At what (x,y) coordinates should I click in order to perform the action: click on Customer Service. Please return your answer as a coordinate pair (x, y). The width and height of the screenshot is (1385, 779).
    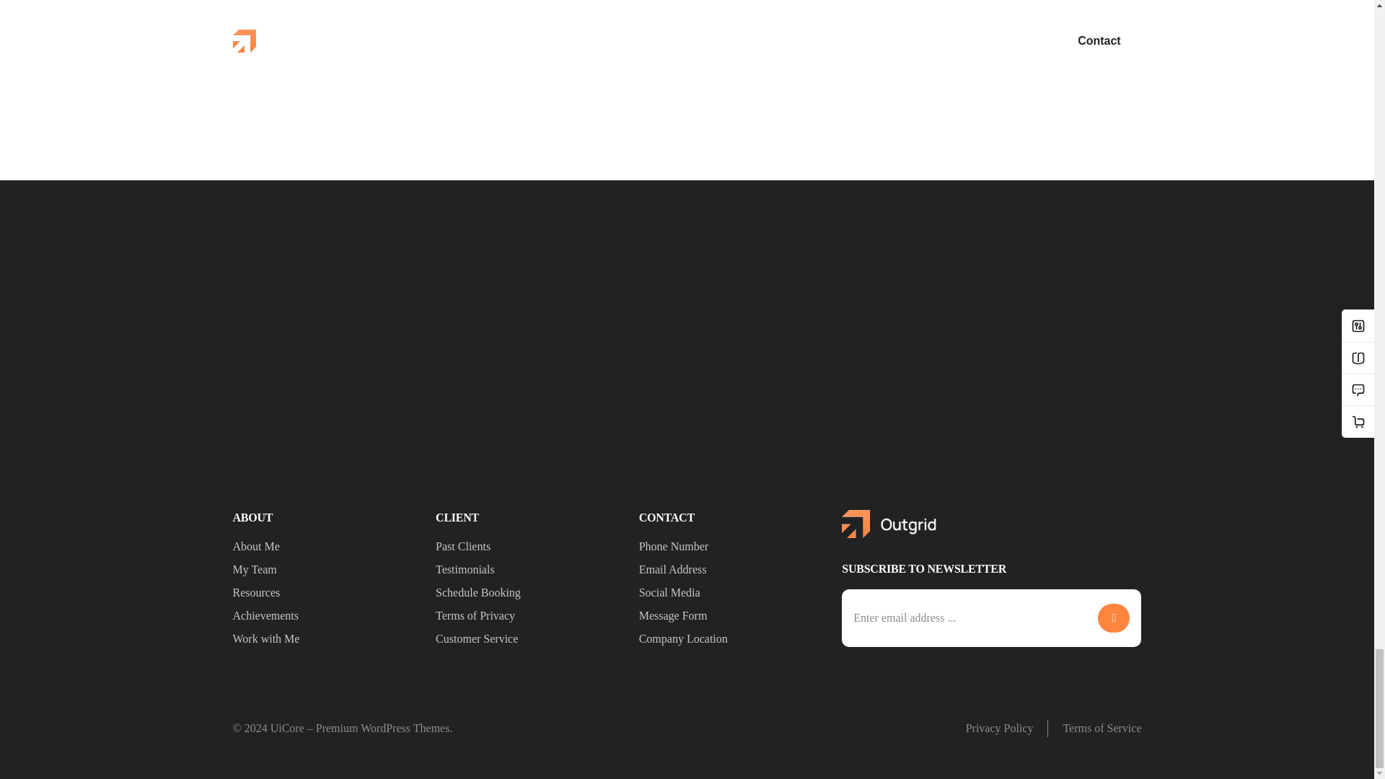
    Looking at the image, I should click on (529, 638).